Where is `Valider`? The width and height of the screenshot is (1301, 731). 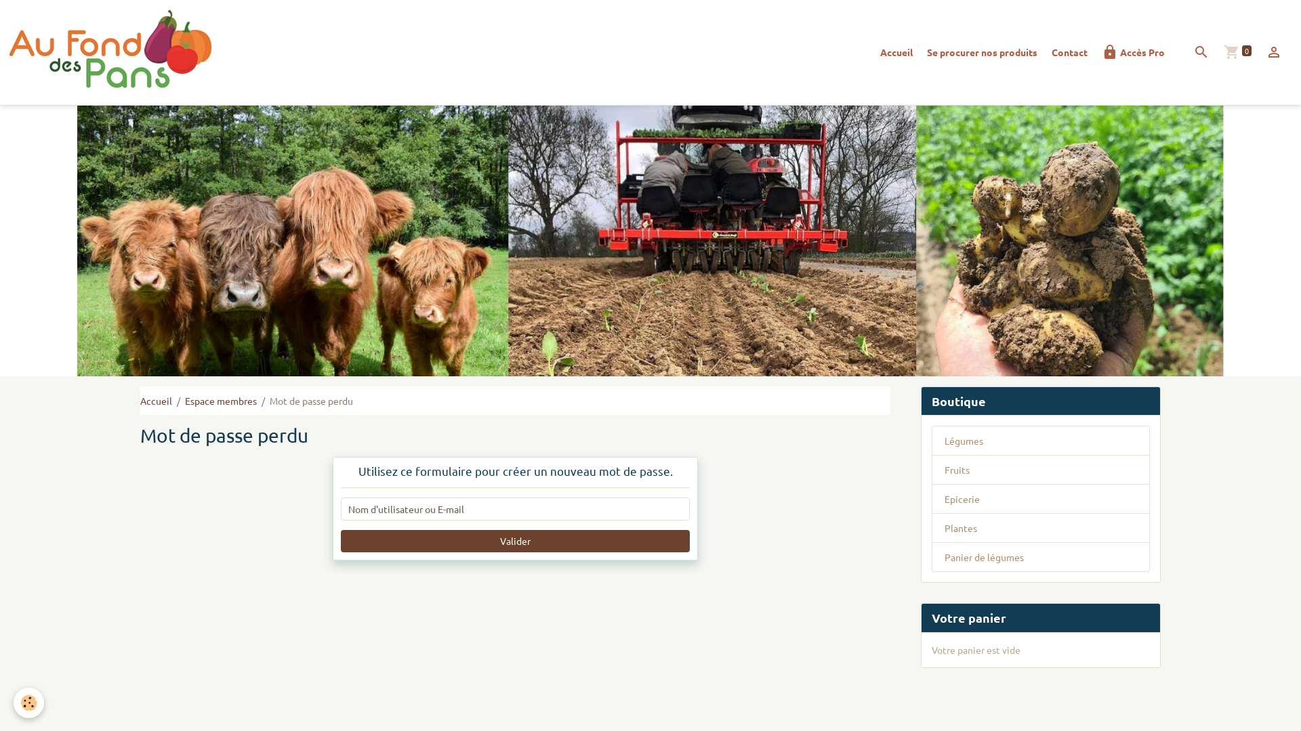
Valider is located at coordinates (516, 541).